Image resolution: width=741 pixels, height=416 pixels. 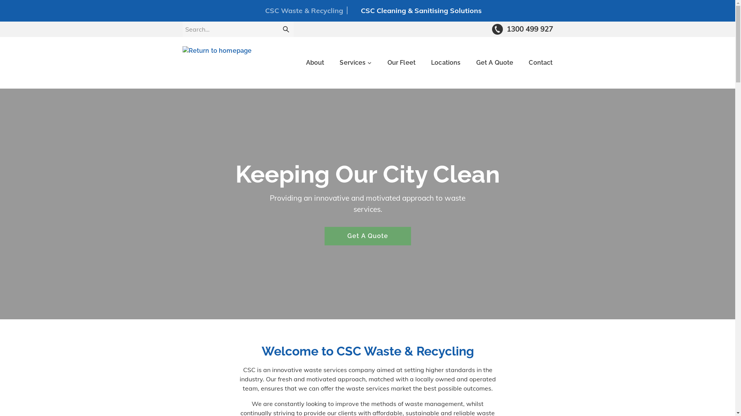 I want to click on Contact, so click(x=541, y=62).